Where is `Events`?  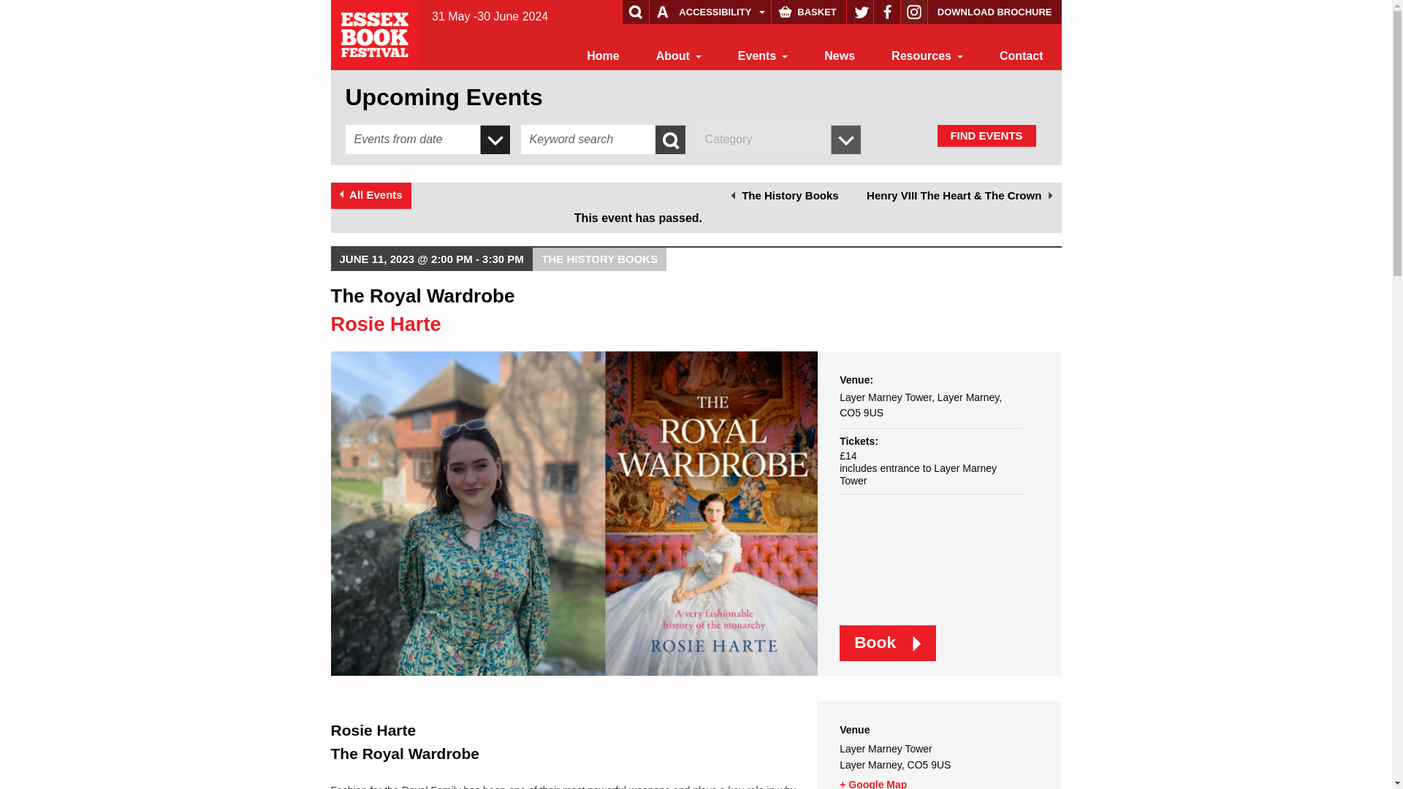
Events is located at coordinates (762, 56).